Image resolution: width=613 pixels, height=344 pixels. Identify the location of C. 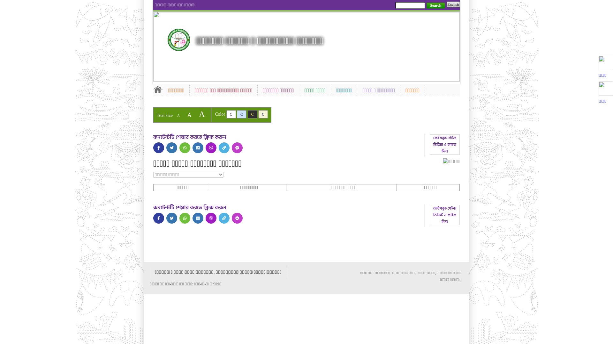
(253, 114).